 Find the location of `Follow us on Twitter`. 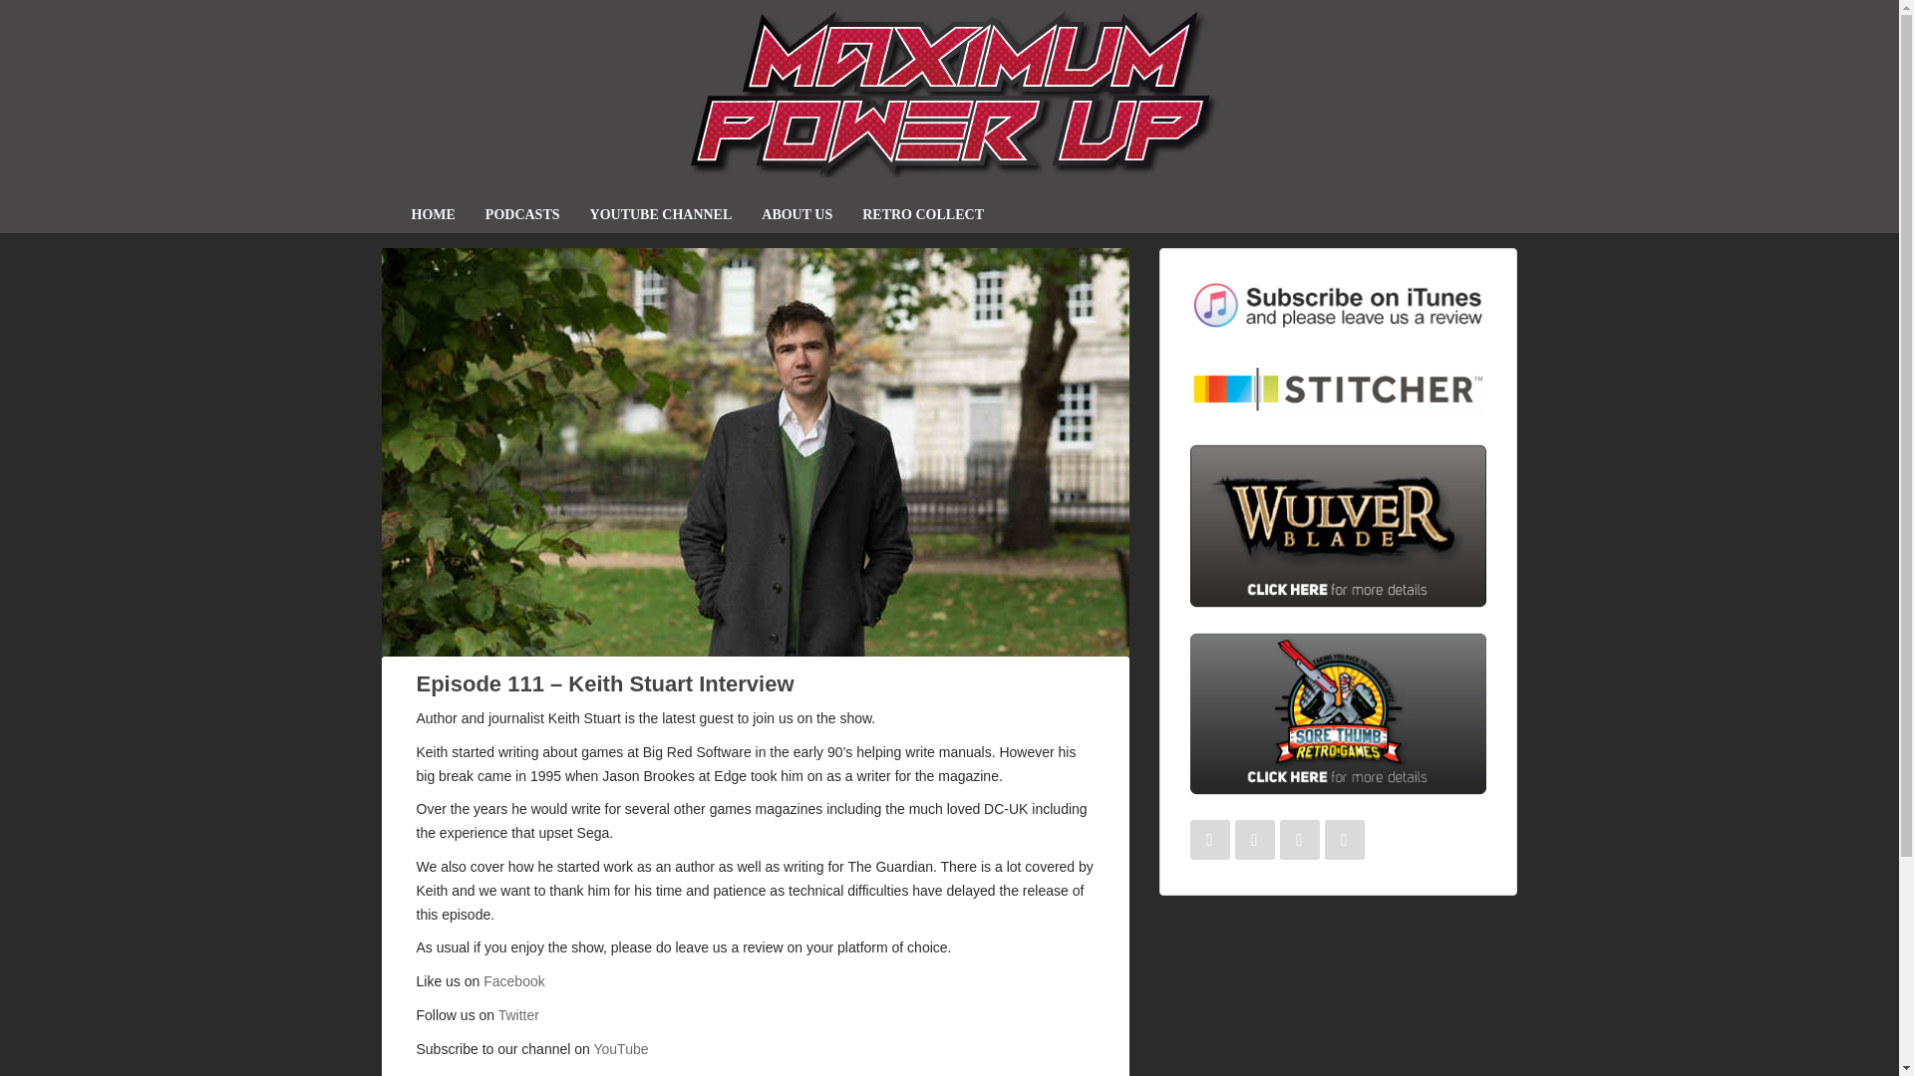

Follow us on Twitter is located at coordinates (1254, 839).